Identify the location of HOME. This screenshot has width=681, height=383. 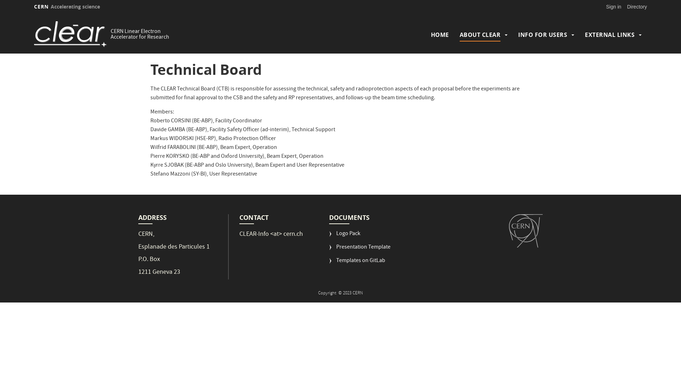
(440, 35).